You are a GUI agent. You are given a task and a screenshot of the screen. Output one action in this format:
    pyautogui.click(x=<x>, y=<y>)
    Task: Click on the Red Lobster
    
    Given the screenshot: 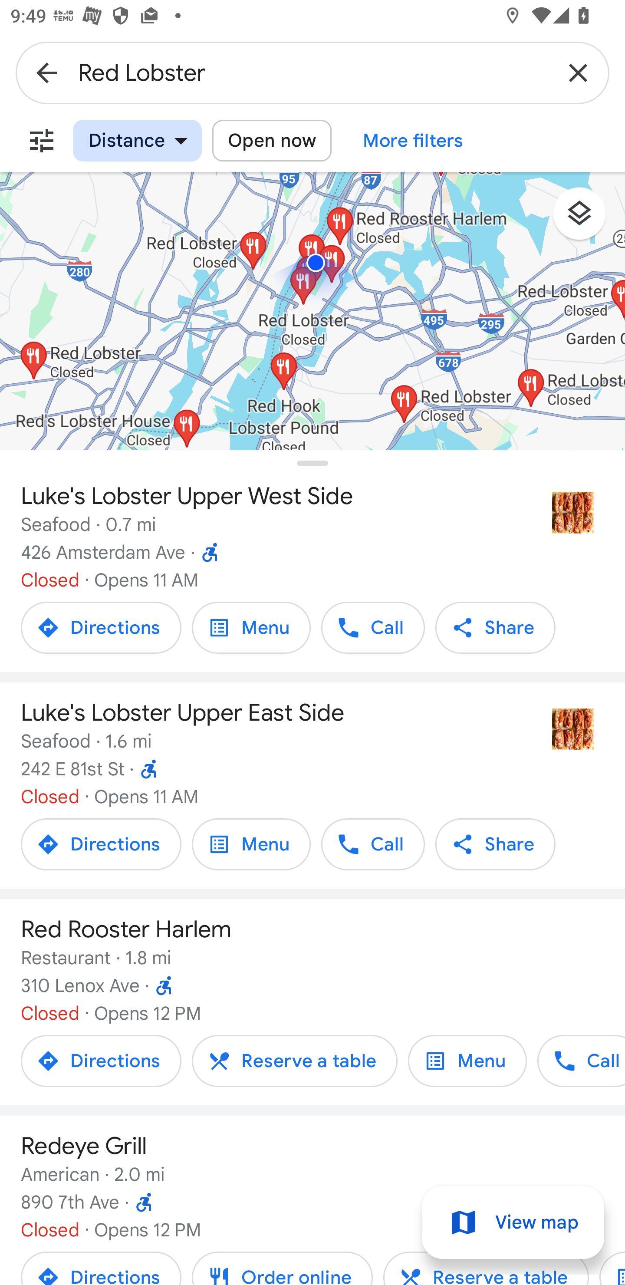 What is the action you would take?
    pyautogui.click(x=312, y=72)
    